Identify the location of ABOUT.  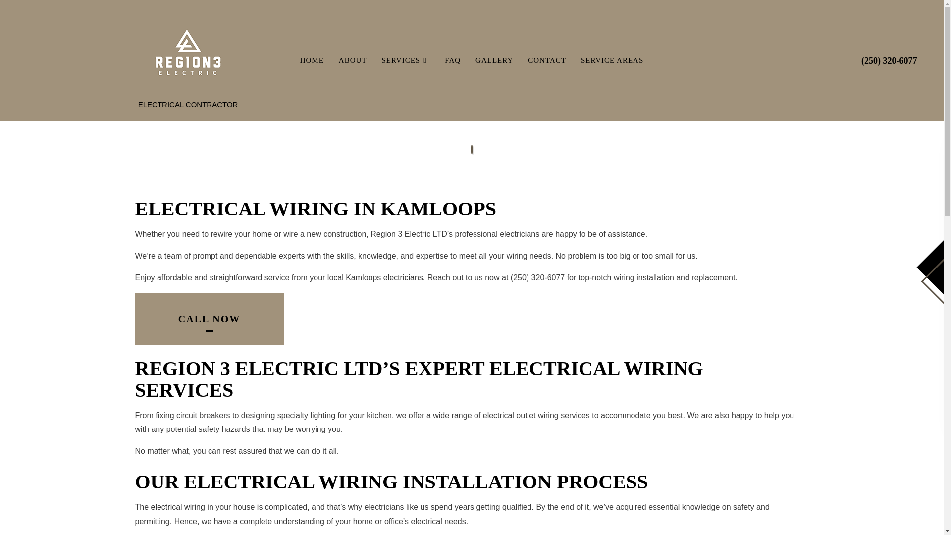
(353, 60).